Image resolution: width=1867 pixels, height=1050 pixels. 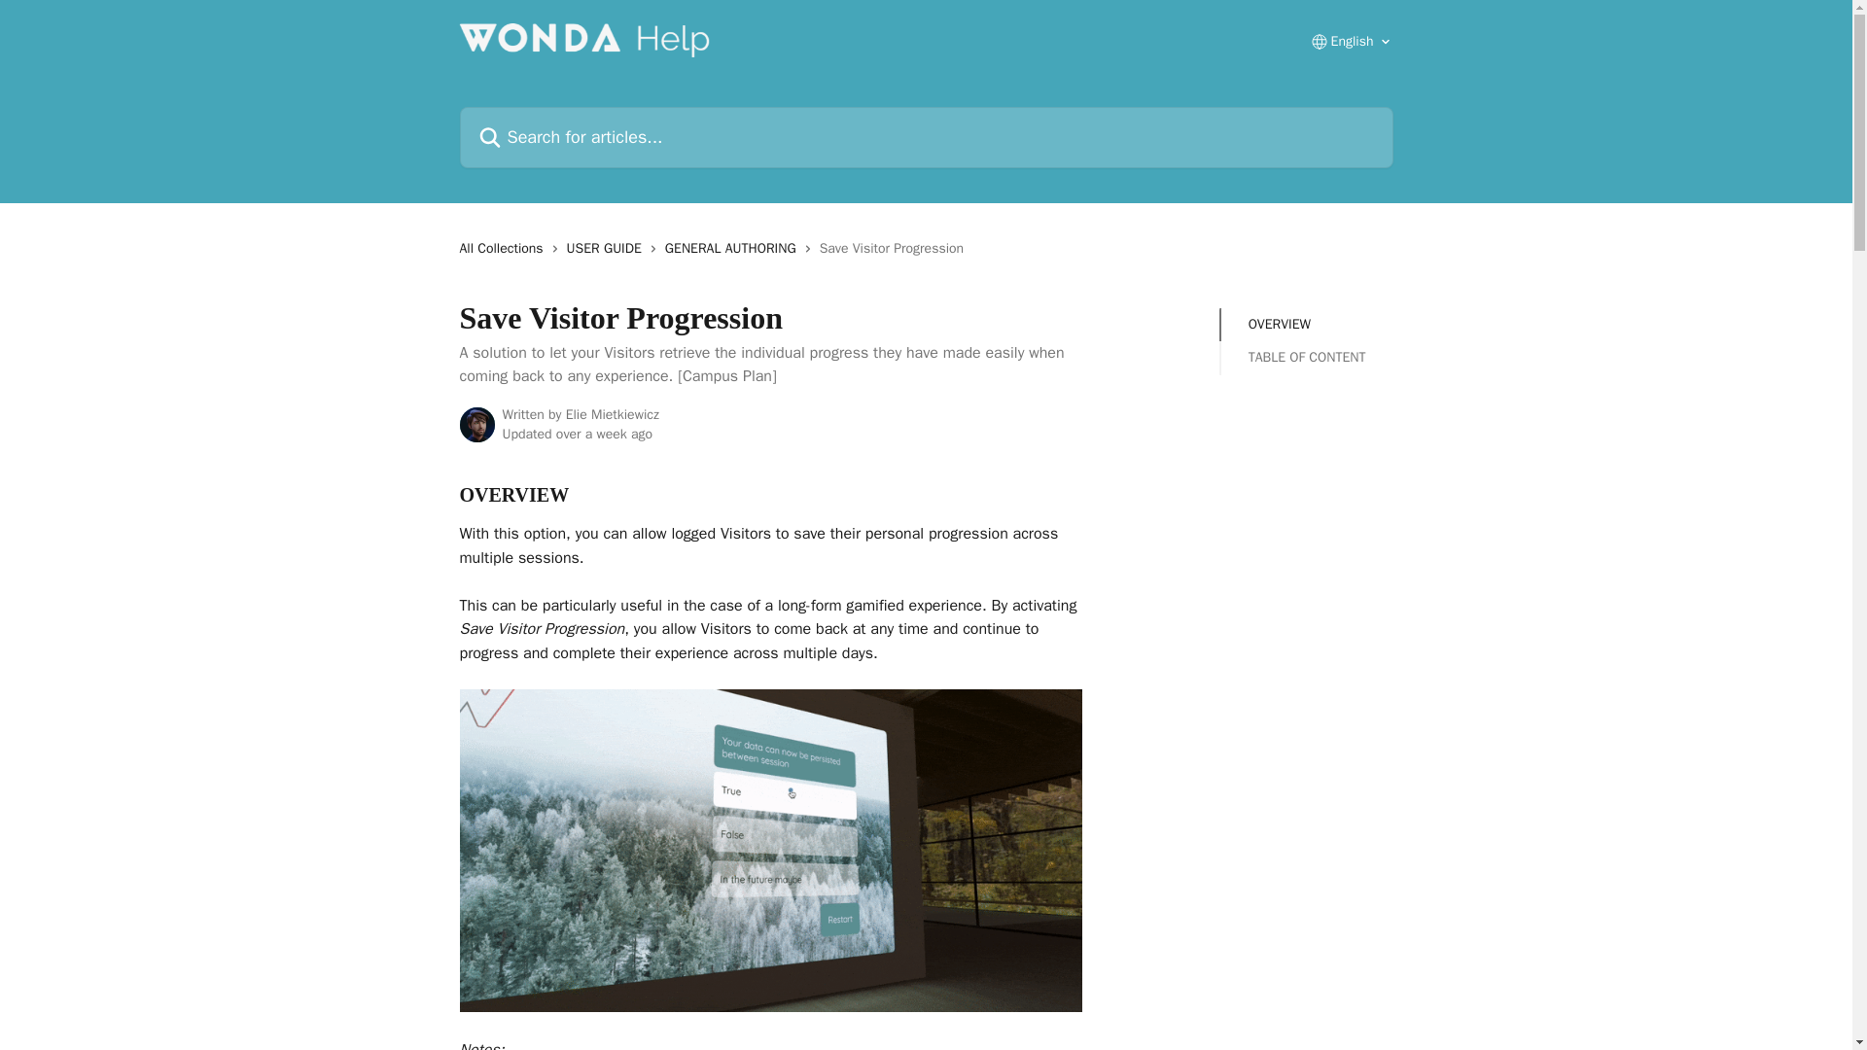 What do you see at coordinates (505, 249) in the screenshot?
I see `All Collections` at bounding box center [505, 249].